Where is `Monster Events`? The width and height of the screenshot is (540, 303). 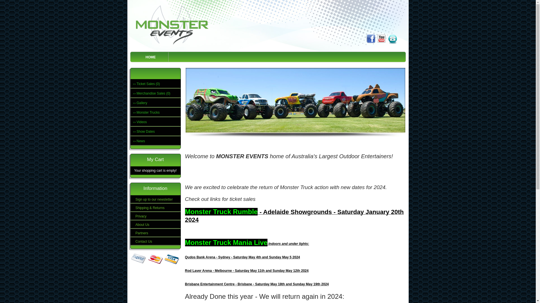
Monster Events is located at coordinates (173, 24).